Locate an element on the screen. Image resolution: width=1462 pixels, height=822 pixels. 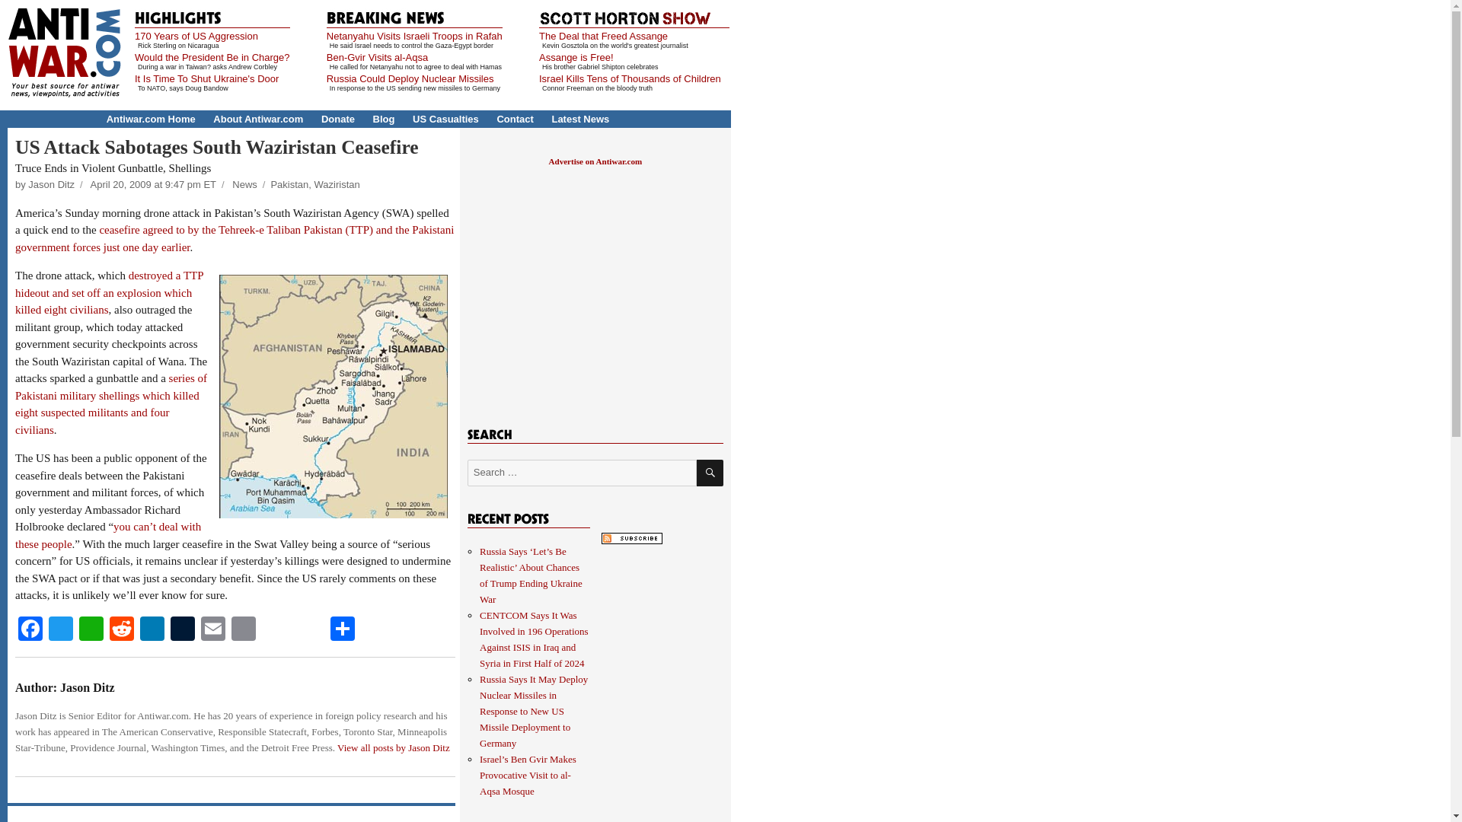
Tumblr is located at coordinates (183, 630).